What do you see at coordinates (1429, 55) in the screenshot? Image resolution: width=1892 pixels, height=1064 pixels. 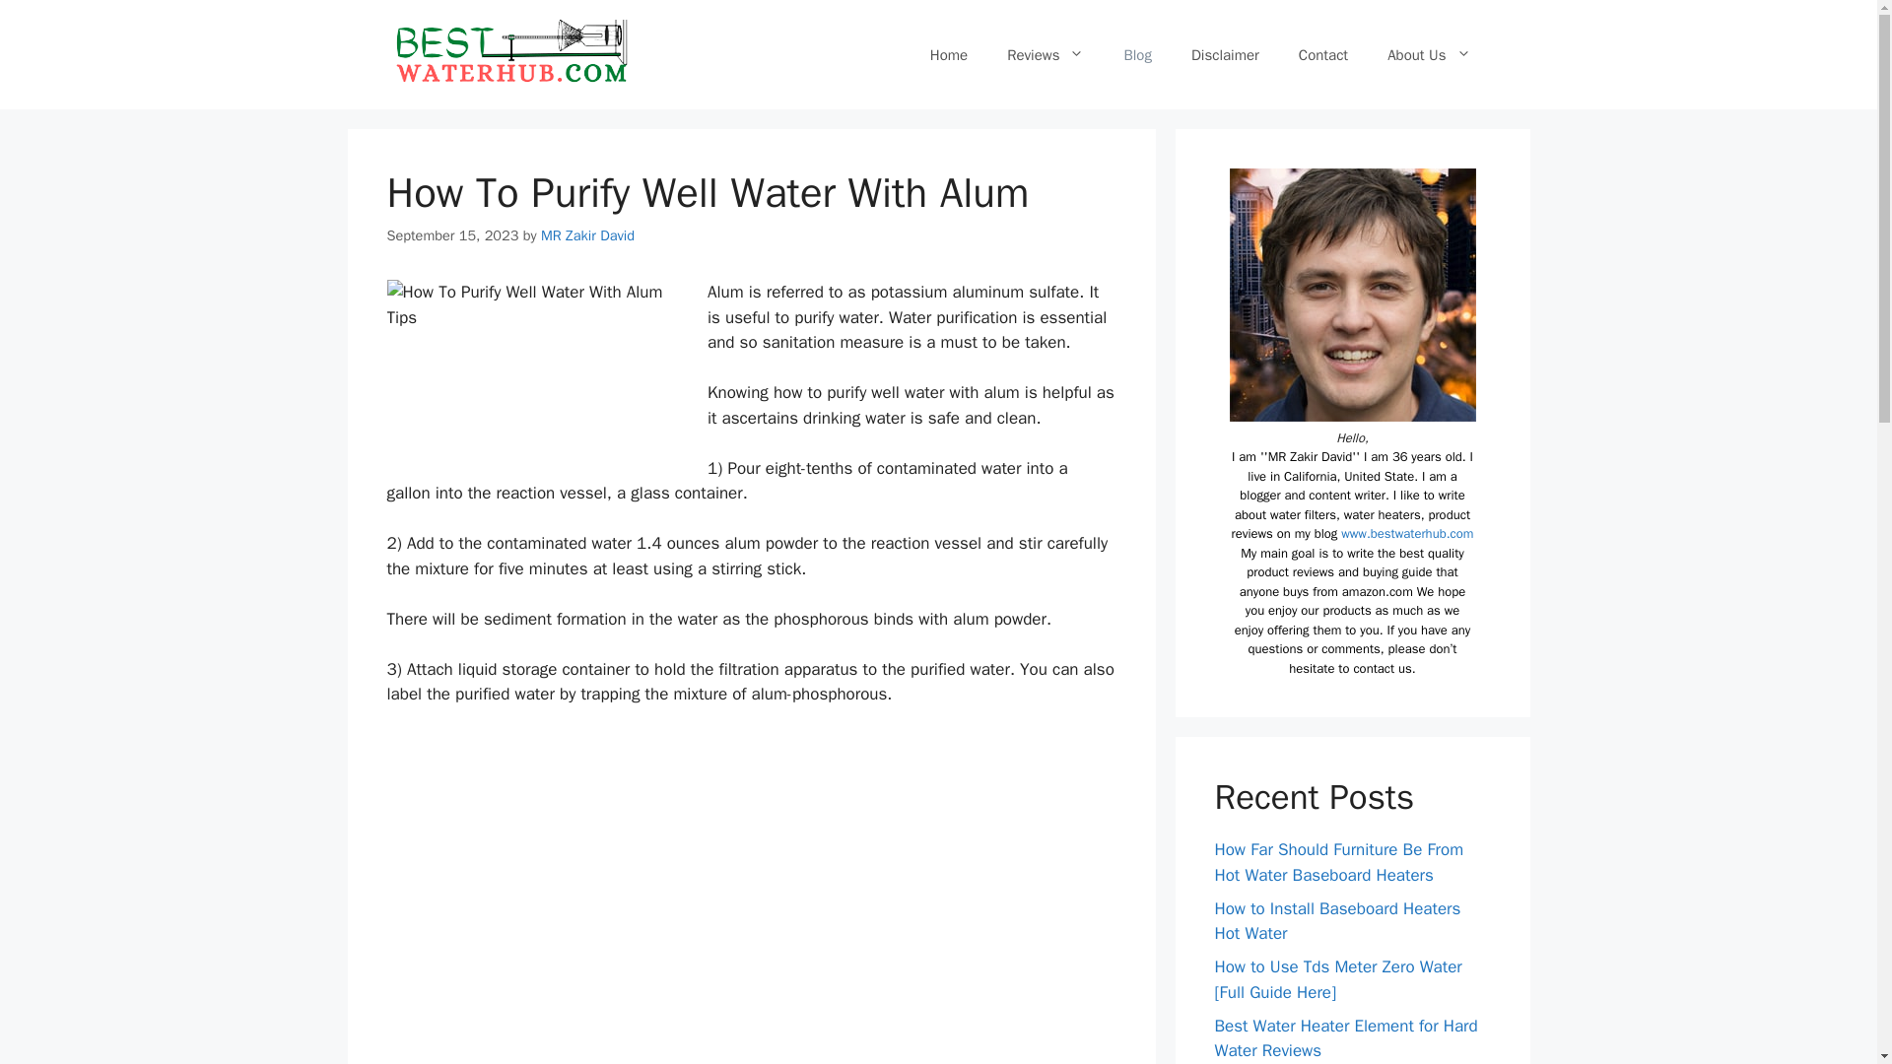 I see `About Us` at bounding box center [1429, 55].